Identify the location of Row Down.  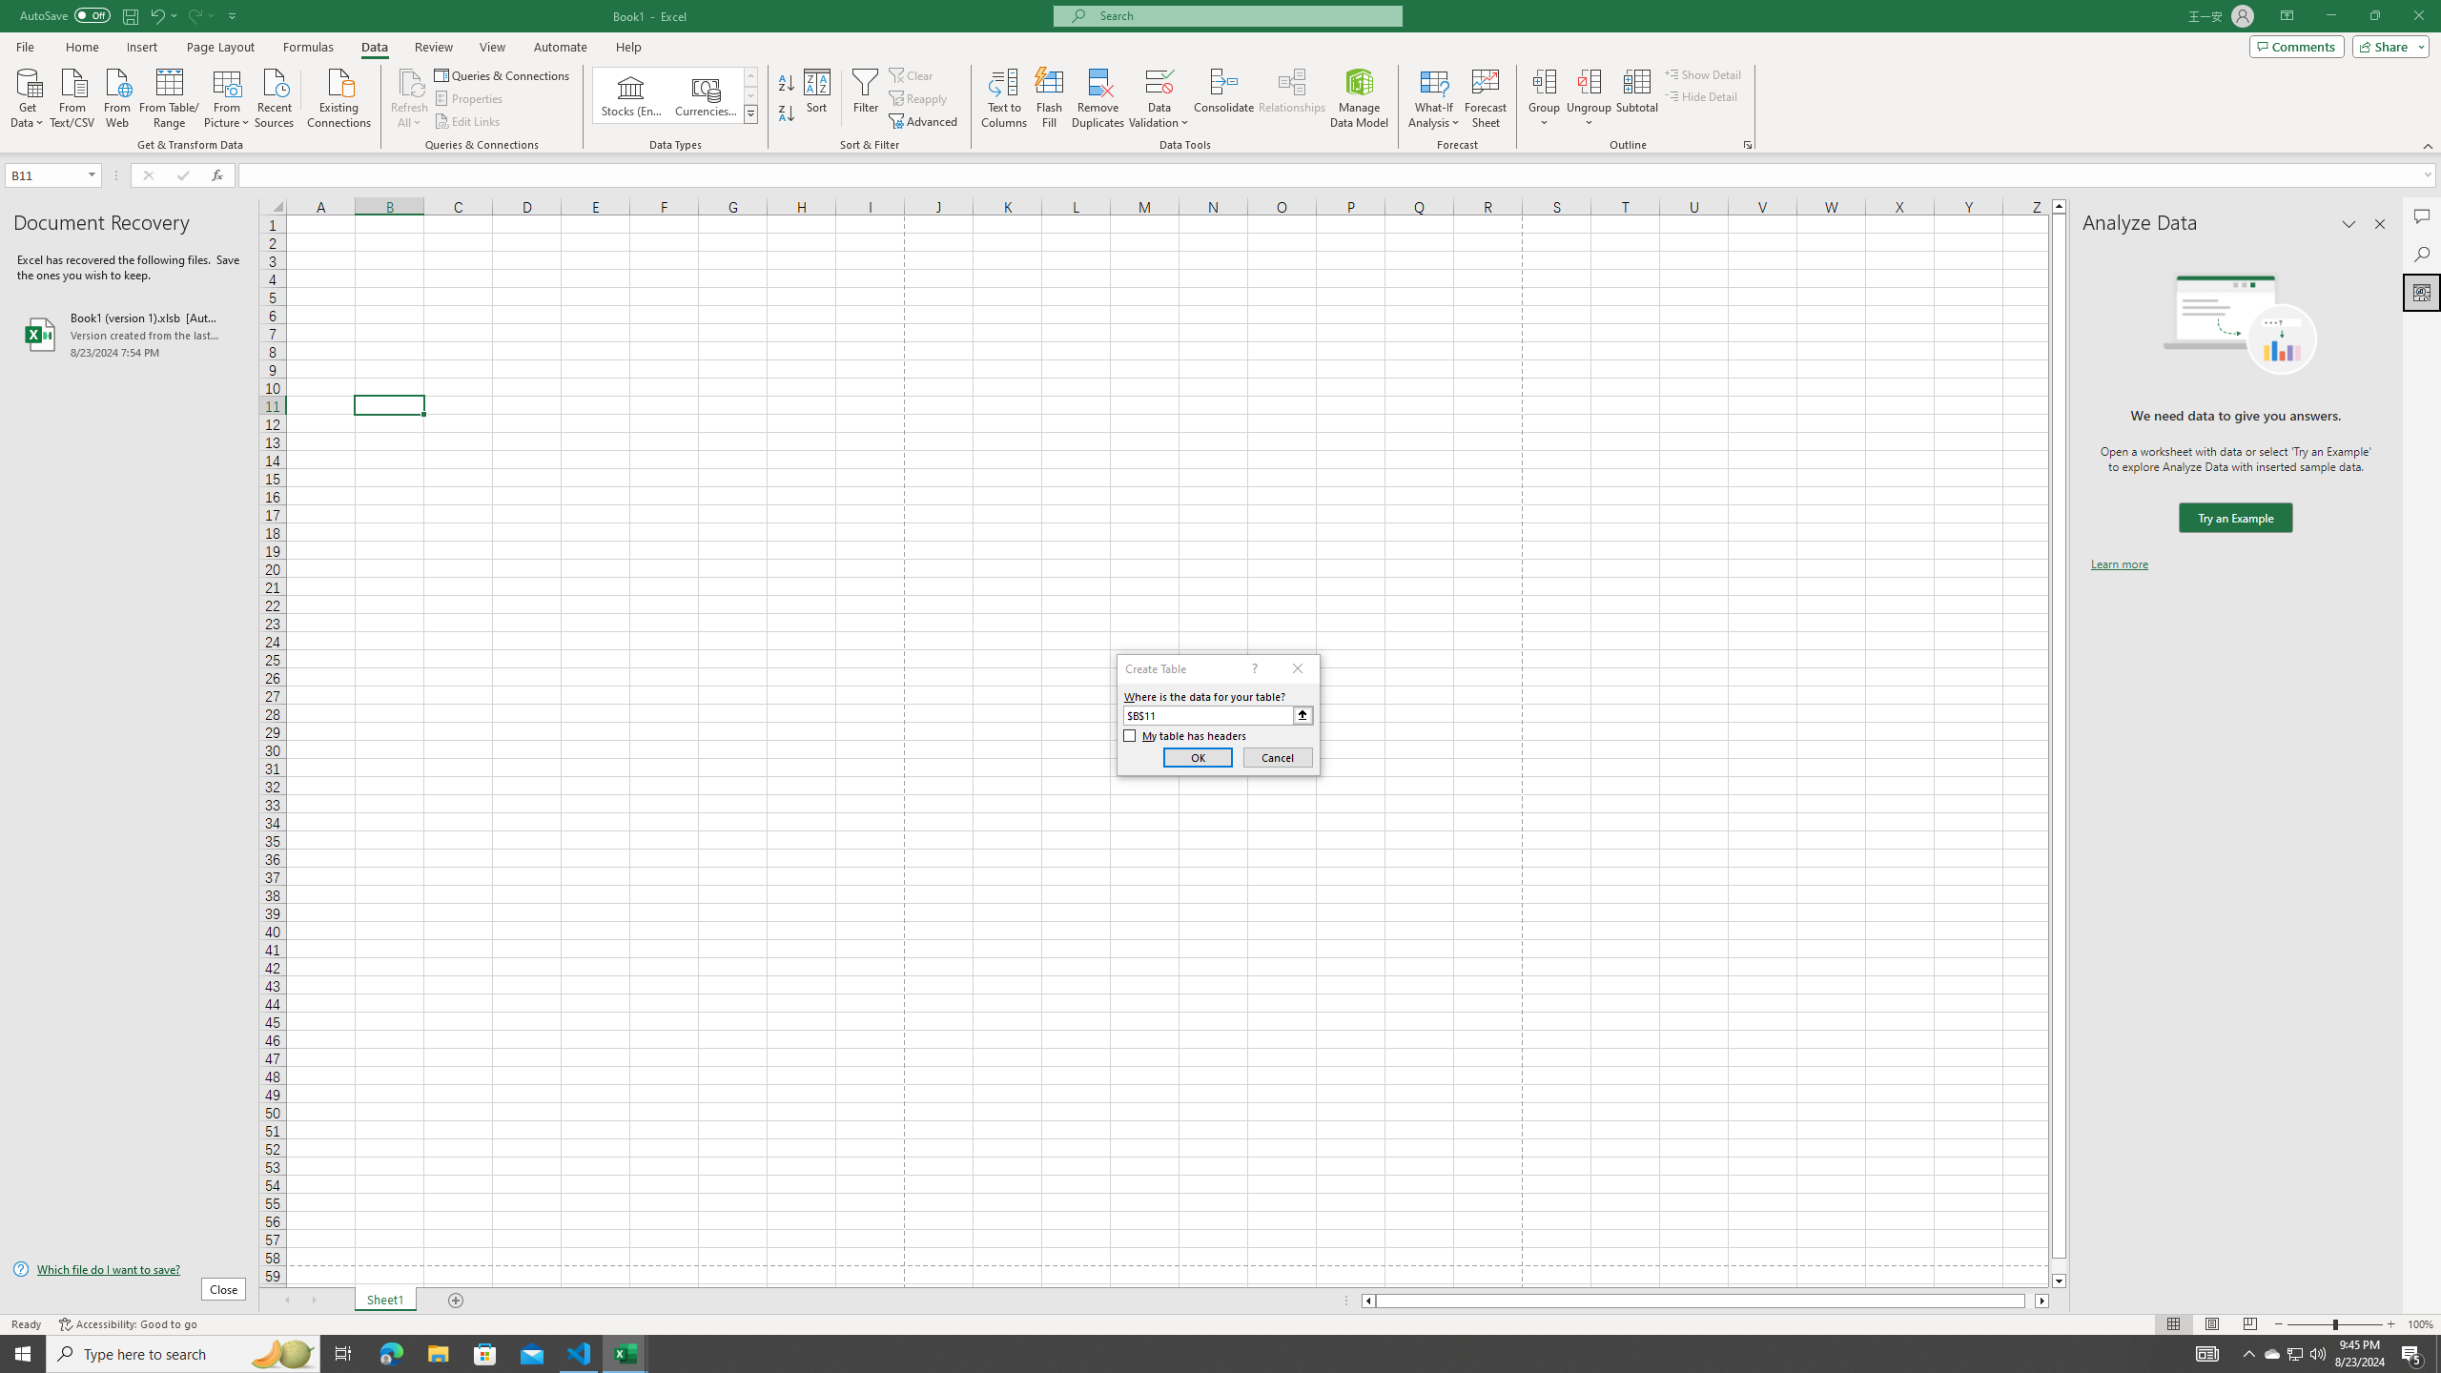
(751, 95).